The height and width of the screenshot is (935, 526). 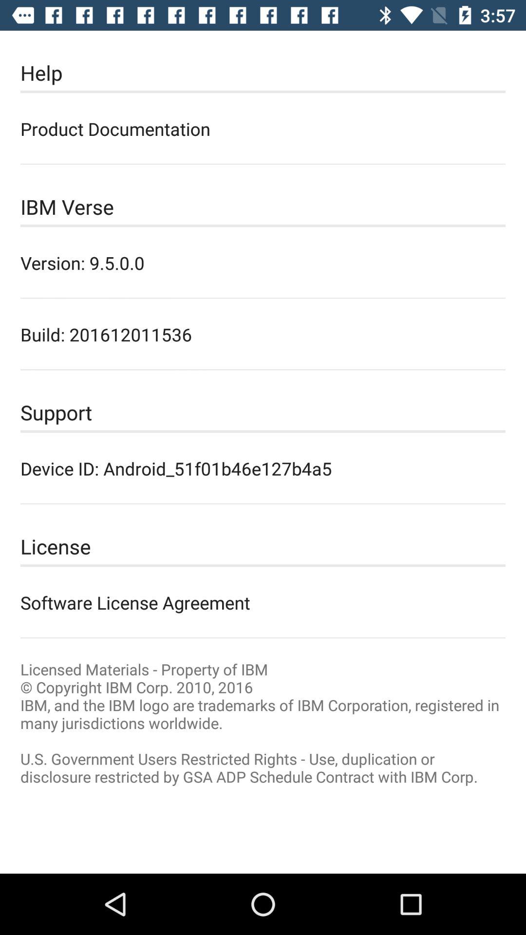 What do you see at coordinates (263, 129) in the screenshot?
I see `turn on icon above the ibm verse item` at bounding box center [263, 129].